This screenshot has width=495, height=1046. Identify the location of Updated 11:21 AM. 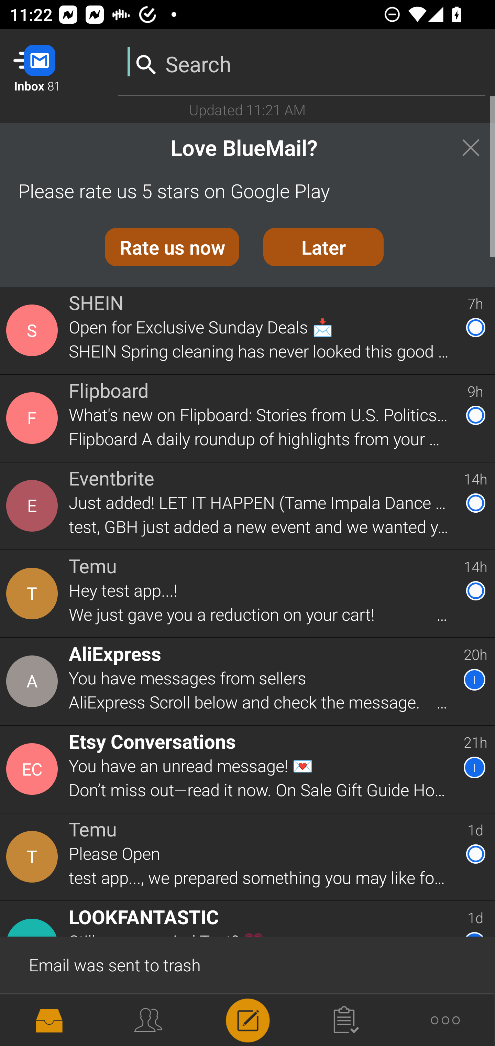
(247, 109).